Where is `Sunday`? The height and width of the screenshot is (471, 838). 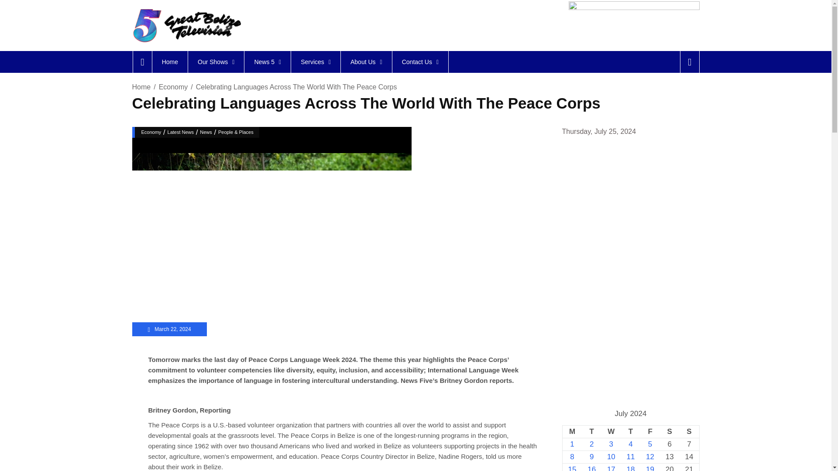 Sunday is located at coordinates (689, 432).